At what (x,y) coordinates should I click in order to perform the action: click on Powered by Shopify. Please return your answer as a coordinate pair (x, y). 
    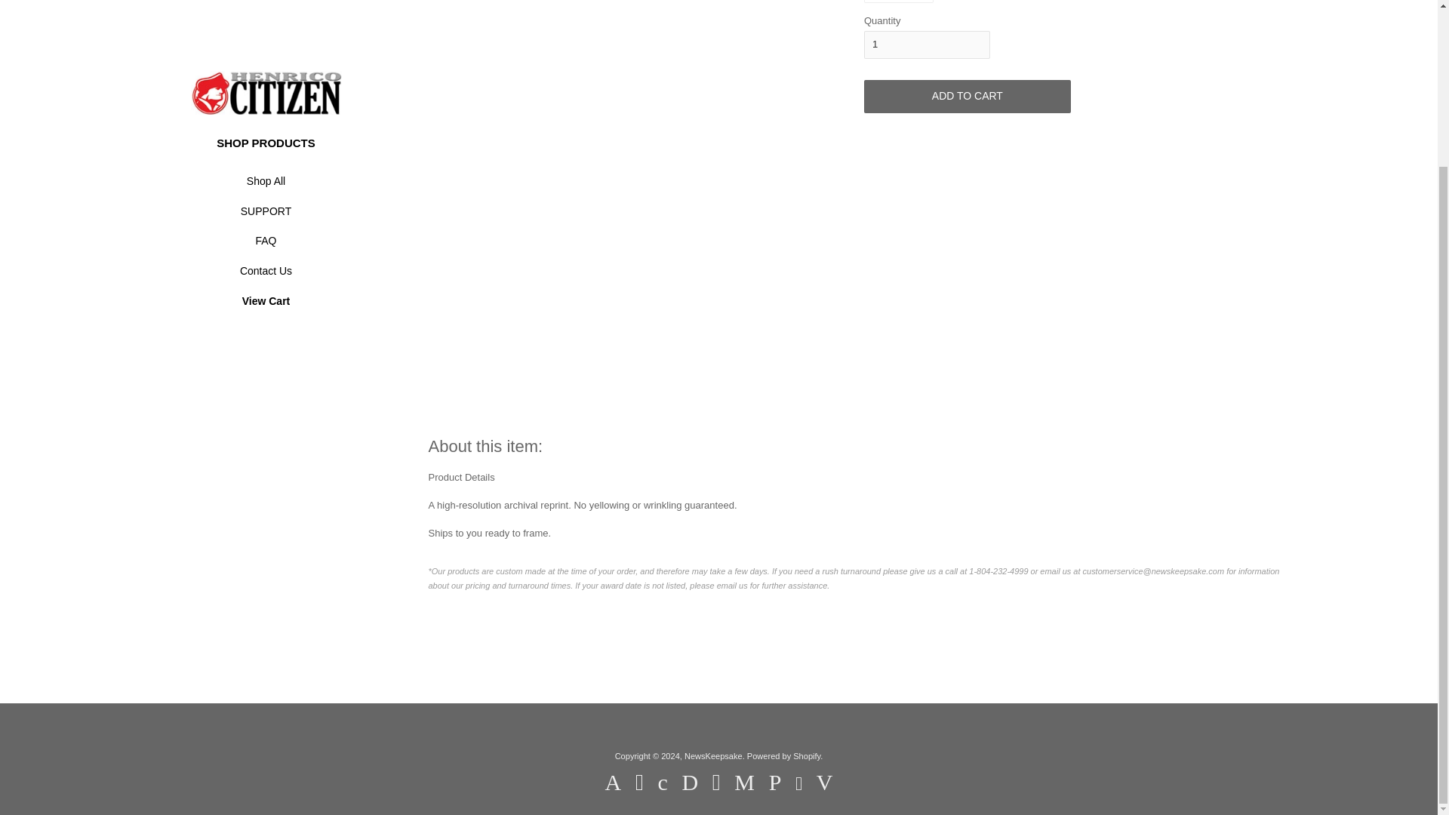
    Looking at the image, I should click on (783, 755).